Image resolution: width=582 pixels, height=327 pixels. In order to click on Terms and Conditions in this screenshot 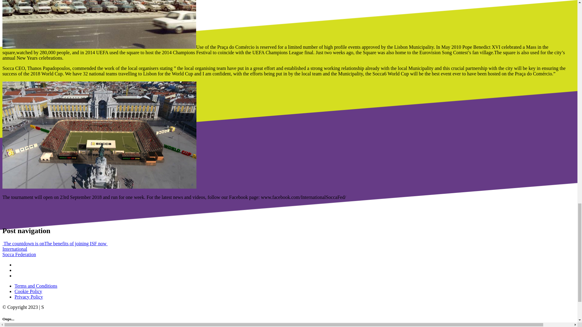, I will do `click(19, 252)`.